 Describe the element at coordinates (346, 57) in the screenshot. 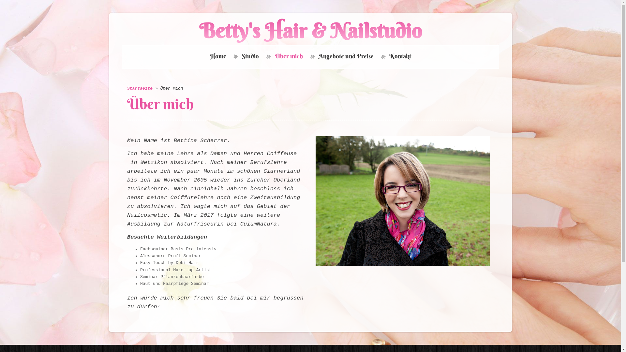

I see `Angebote und Preise` at that location.